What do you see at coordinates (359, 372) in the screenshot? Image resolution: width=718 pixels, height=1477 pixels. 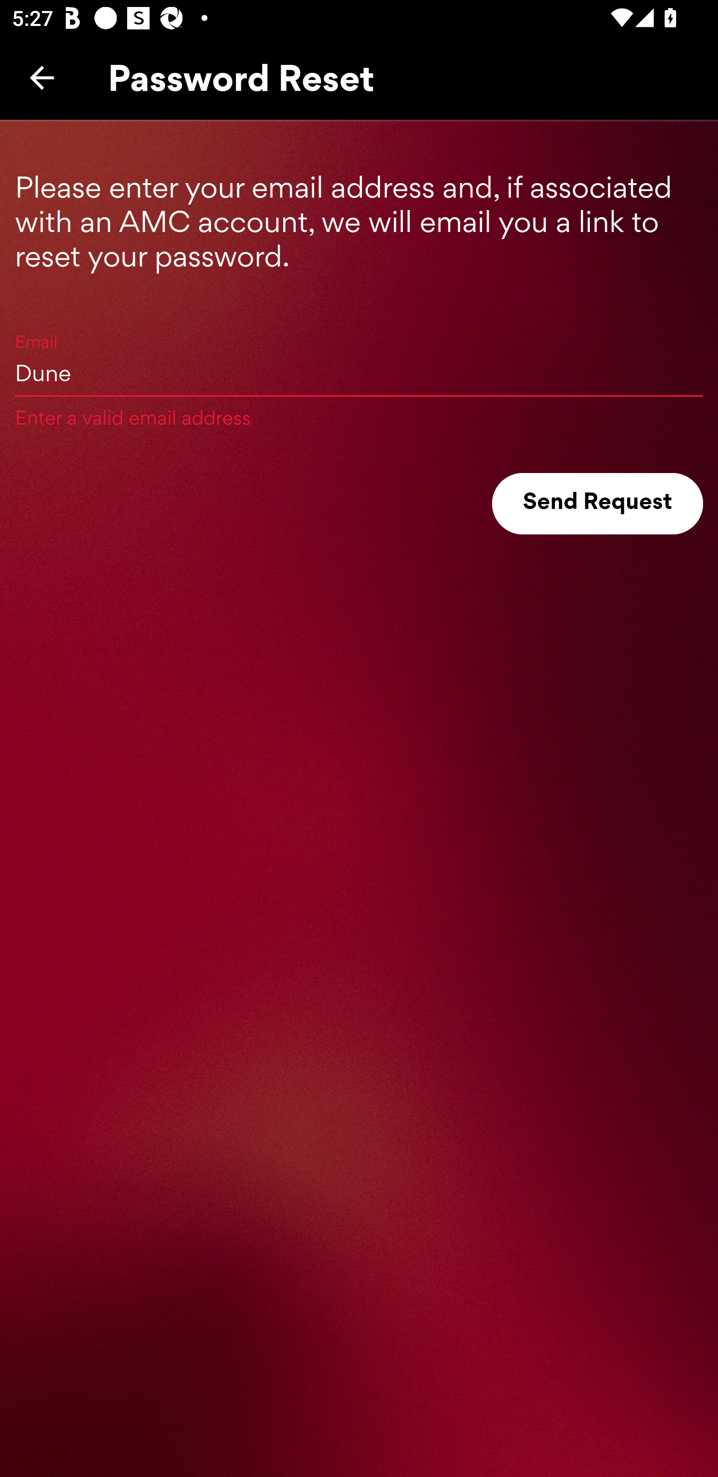 I see `Dune Enter a valid email address` at bounding box center [359, 372].